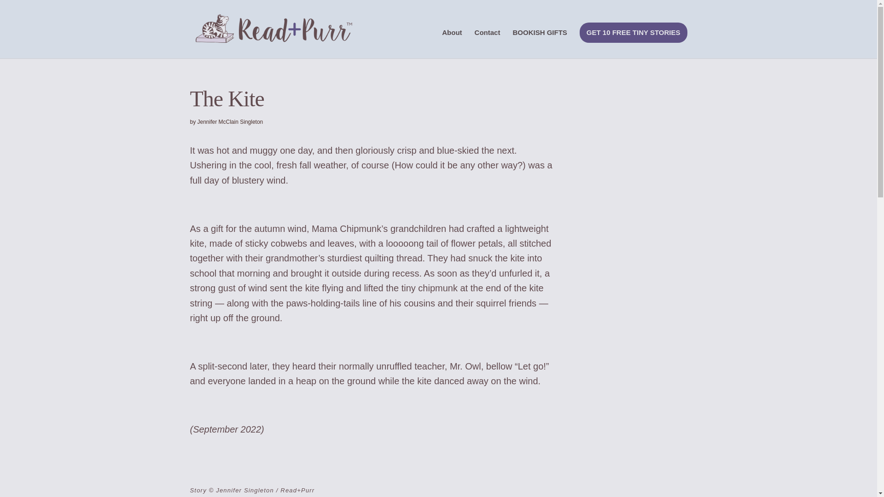 This screenshot has height=497, width=884. I want to click on Contact, so click(487, 44).